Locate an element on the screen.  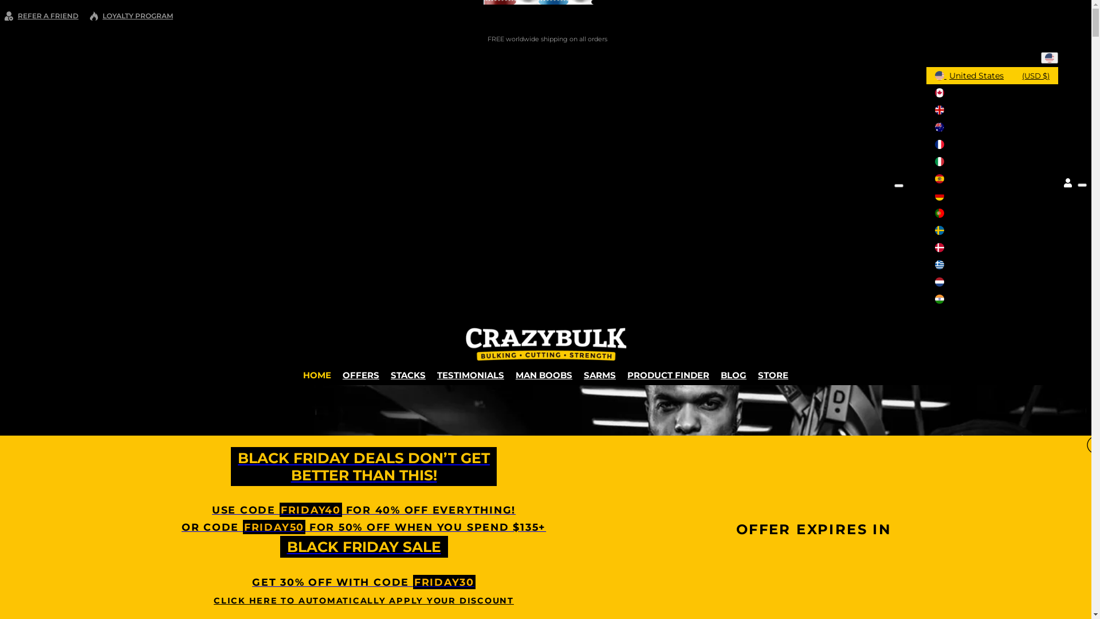
REFER A FRIEND is located at coordinates (41, 16).